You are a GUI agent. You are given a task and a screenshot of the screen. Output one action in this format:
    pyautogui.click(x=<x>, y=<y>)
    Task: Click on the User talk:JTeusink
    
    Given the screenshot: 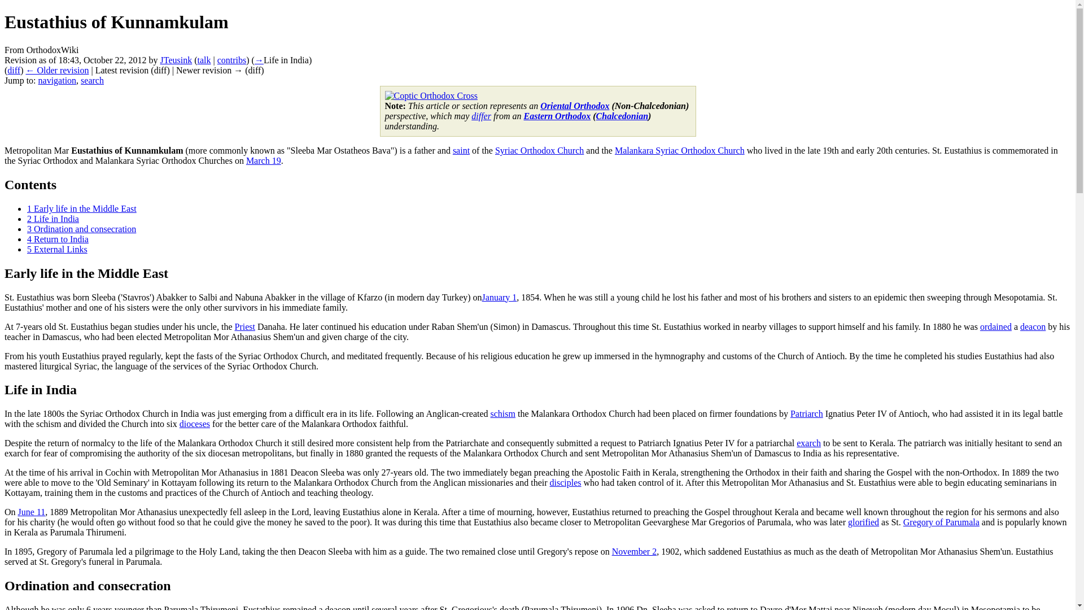 What is the action you would take?
    pyautogui.click(x=204, y=60)
    